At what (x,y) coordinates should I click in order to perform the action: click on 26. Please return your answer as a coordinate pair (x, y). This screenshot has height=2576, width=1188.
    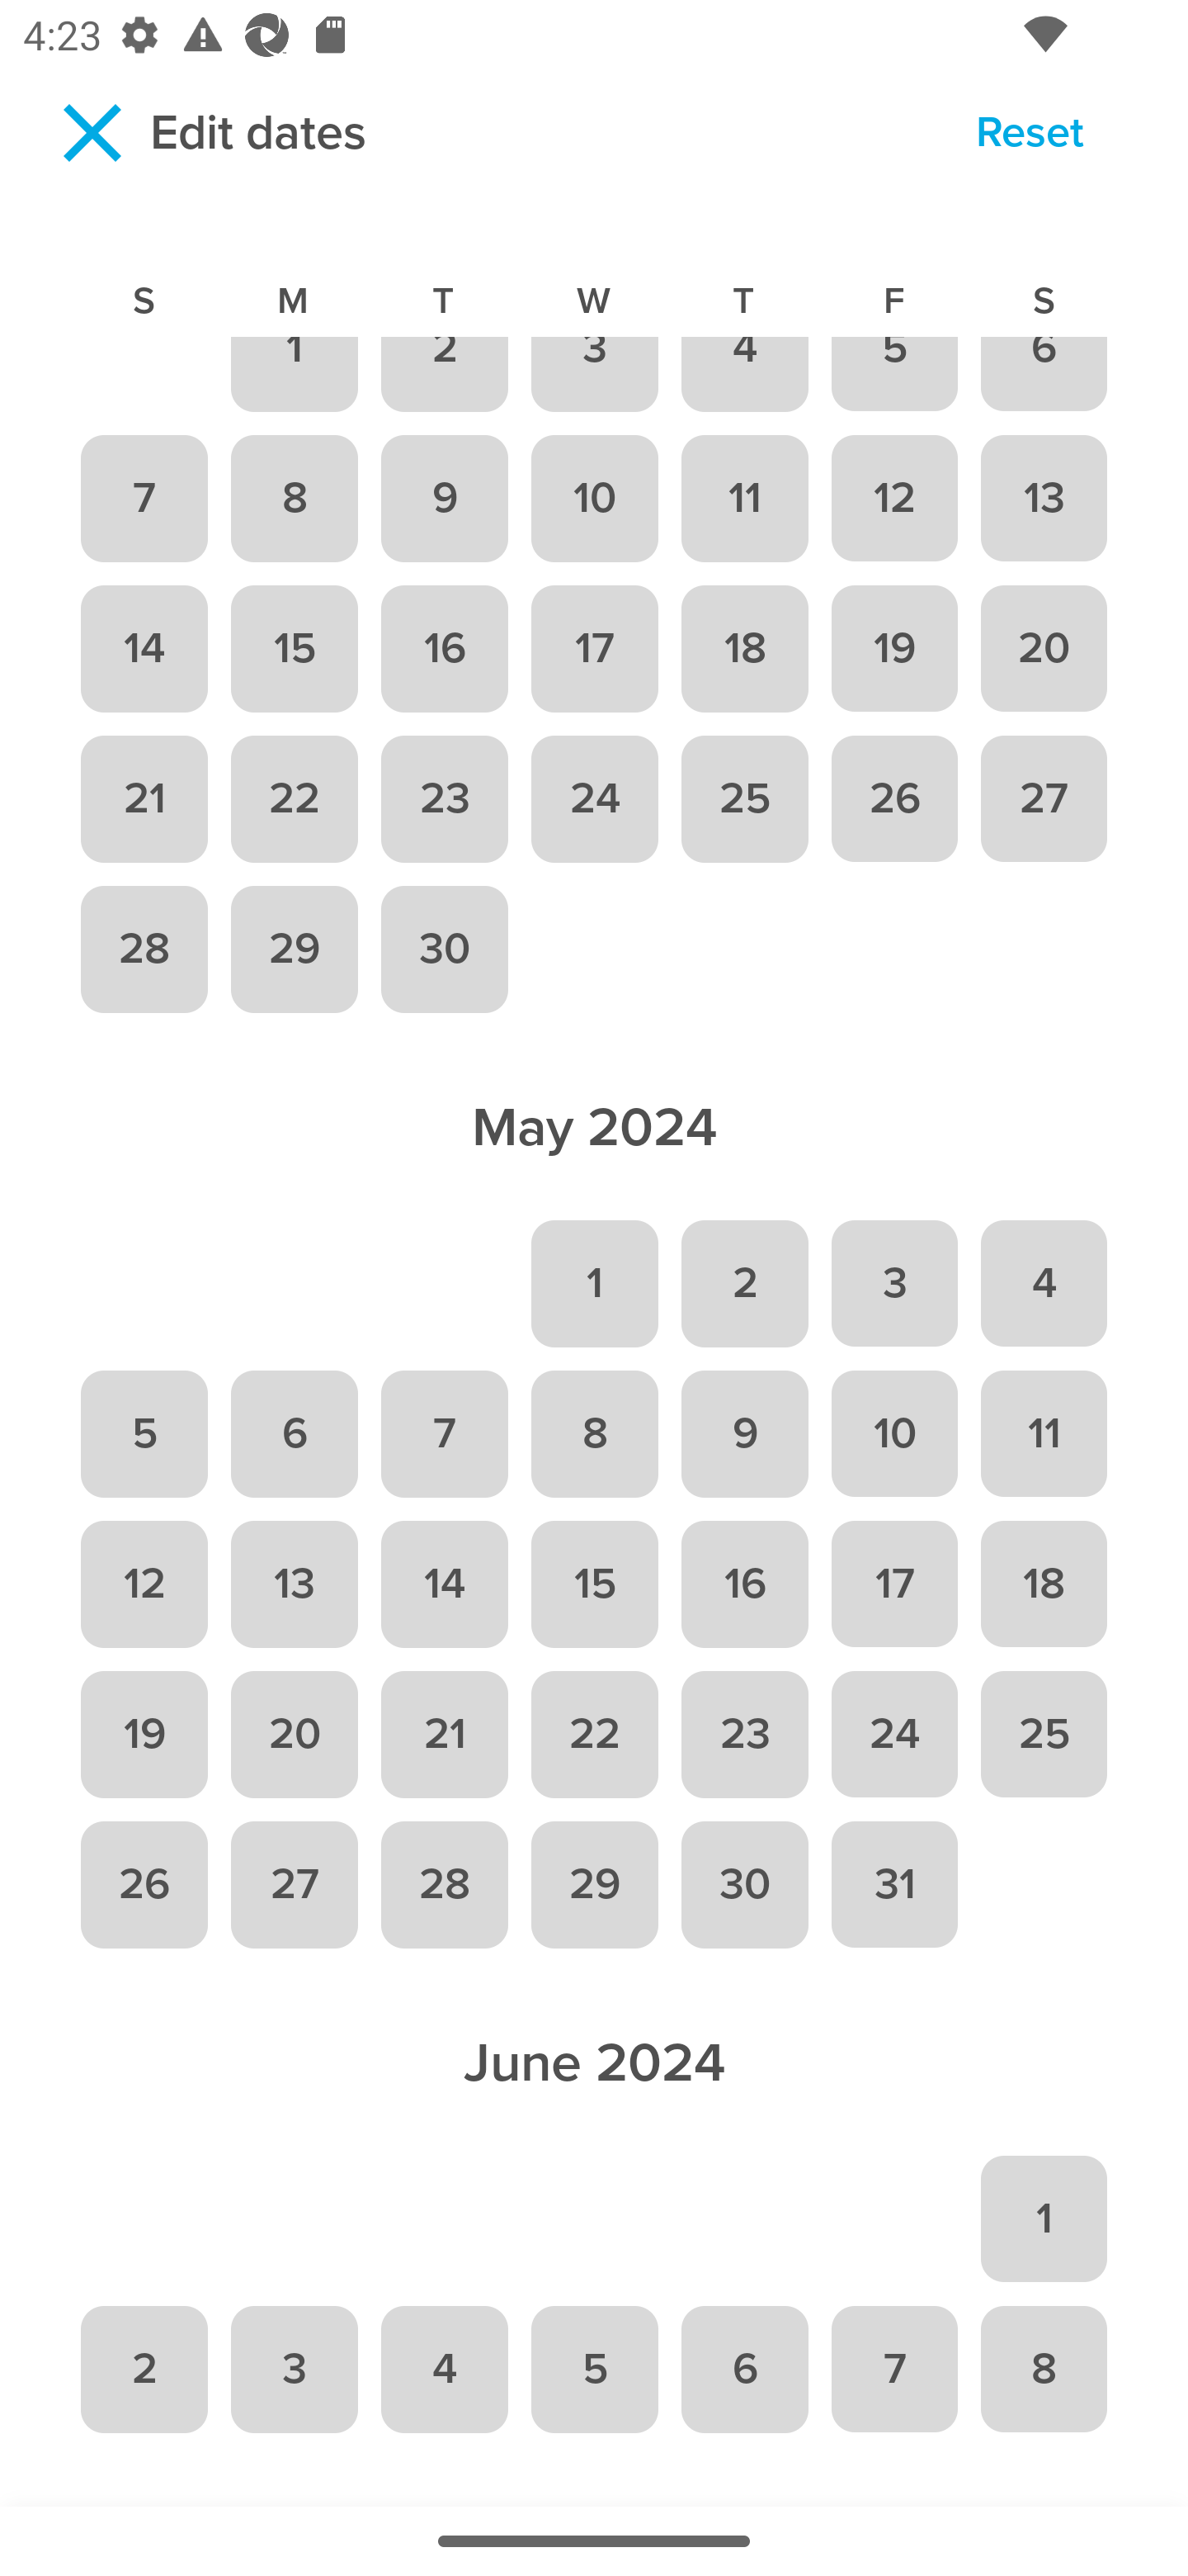
    Looking at the image, I should click on (894, 798).